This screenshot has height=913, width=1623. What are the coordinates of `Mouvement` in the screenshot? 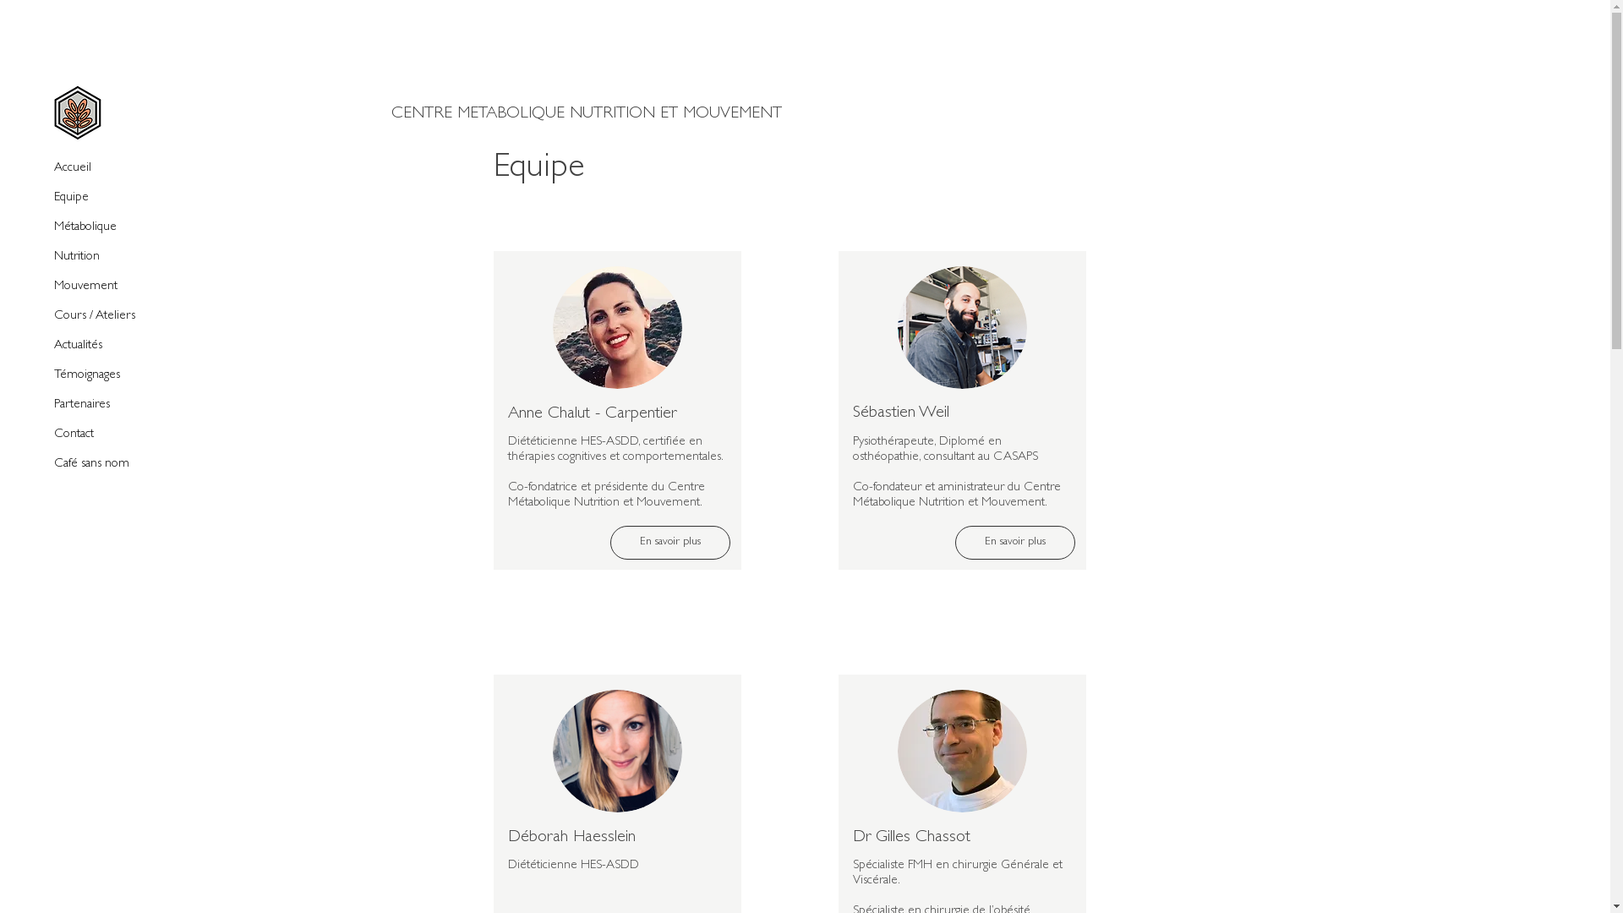 It's located at (113, 287).